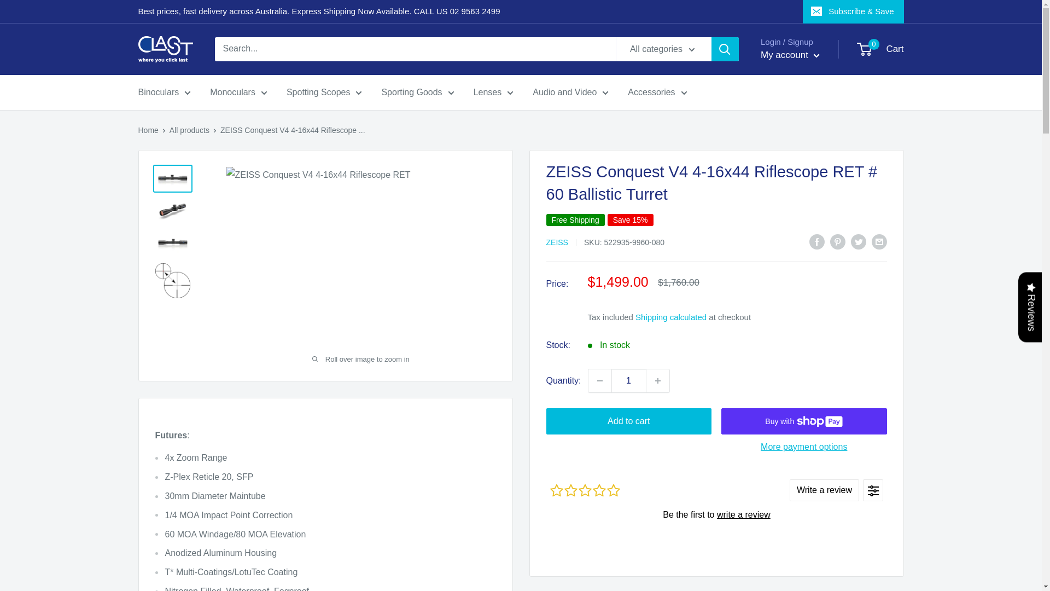 Image resolution: width=1050 pixels, height=591 pixels. What do you see at coordinates (599, 381) in the screenshot?
I see `Decrease quantity by 1` at bounding box center [599, 381].